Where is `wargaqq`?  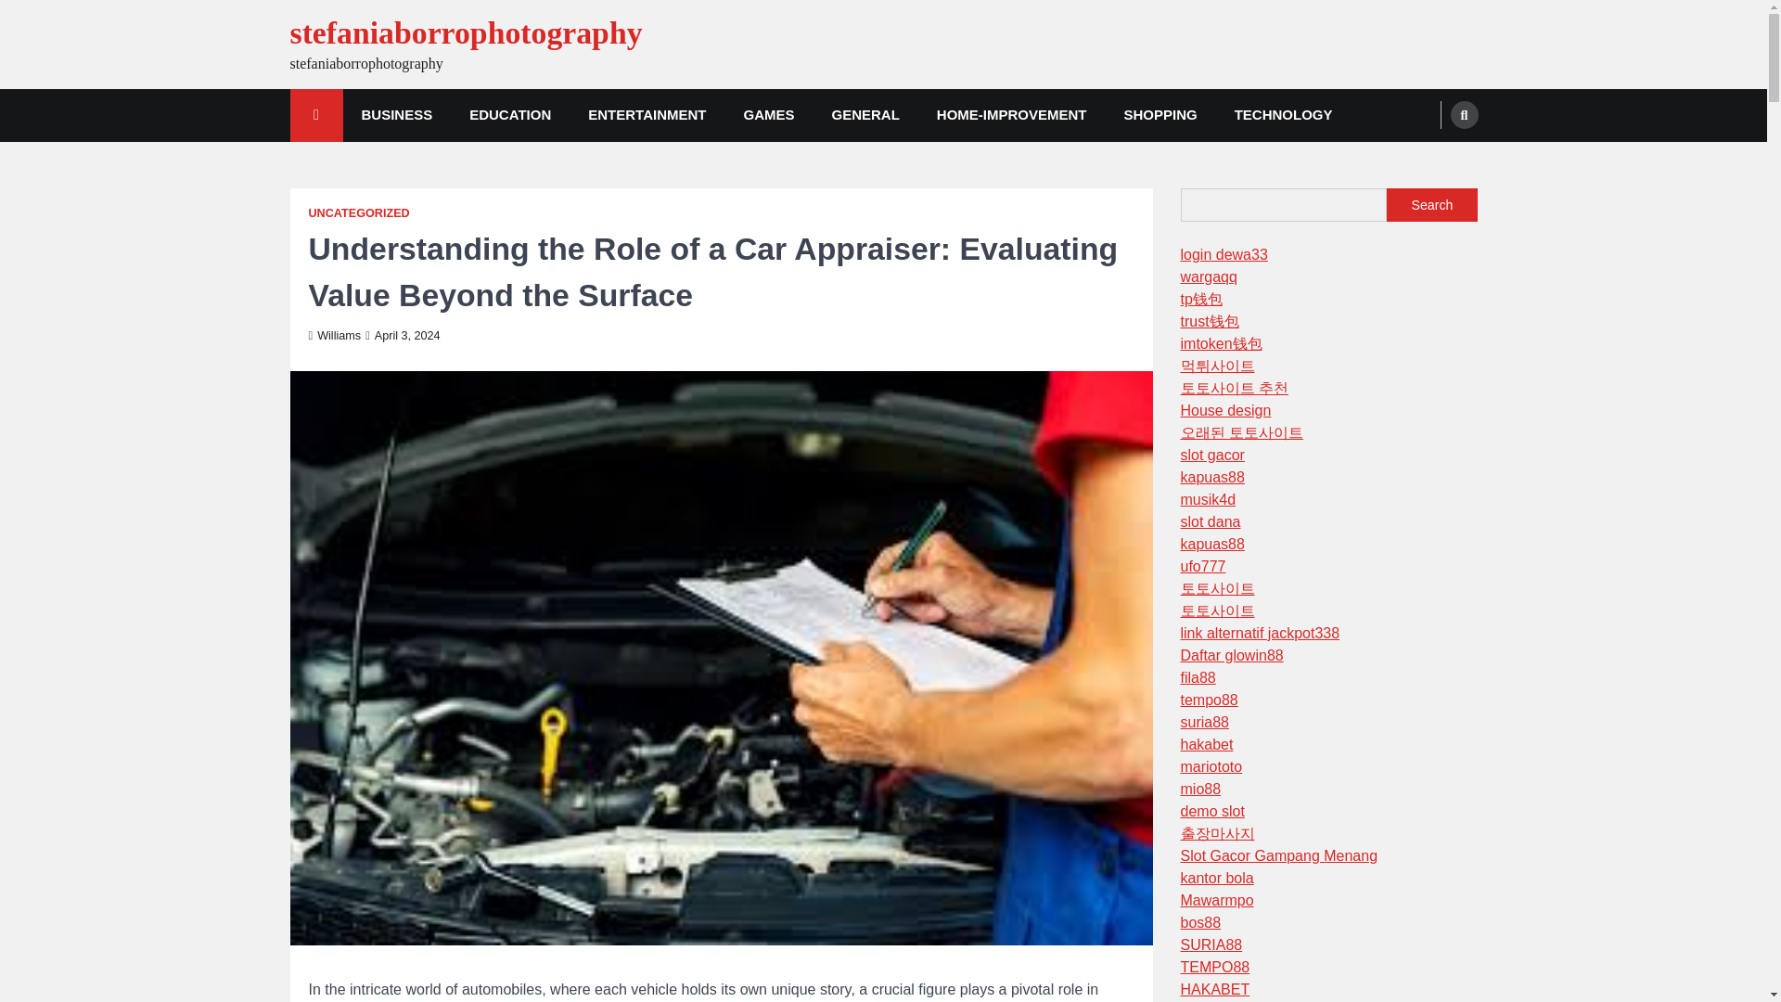 wargaqq is located at coordinates (1208, 276).